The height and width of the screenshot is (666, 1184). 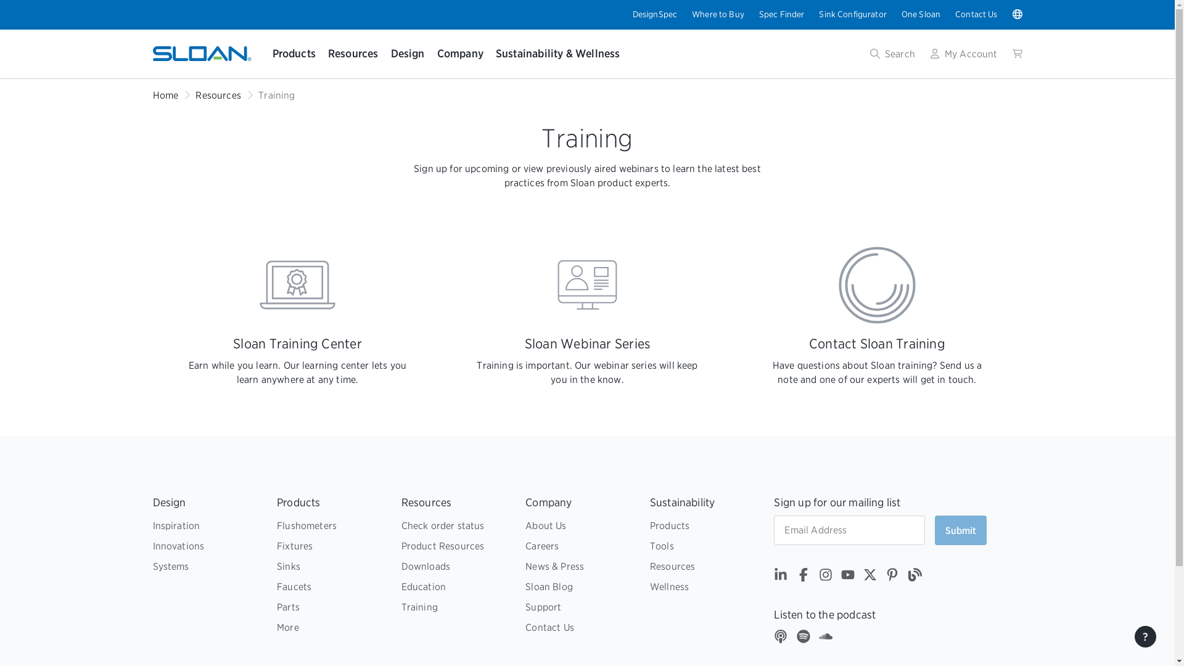 I want to click on One Sloan, so click(x=920, y=14).